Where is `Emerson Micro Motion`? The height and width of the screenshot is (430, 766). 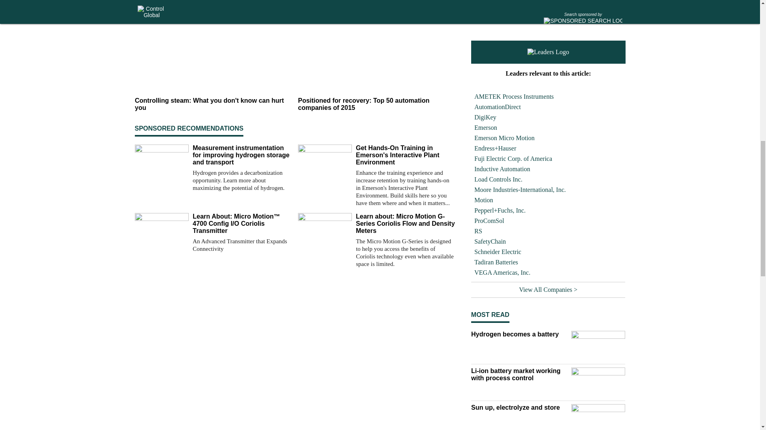 Emerson Micro Motion is located at coordinates (548, 138).